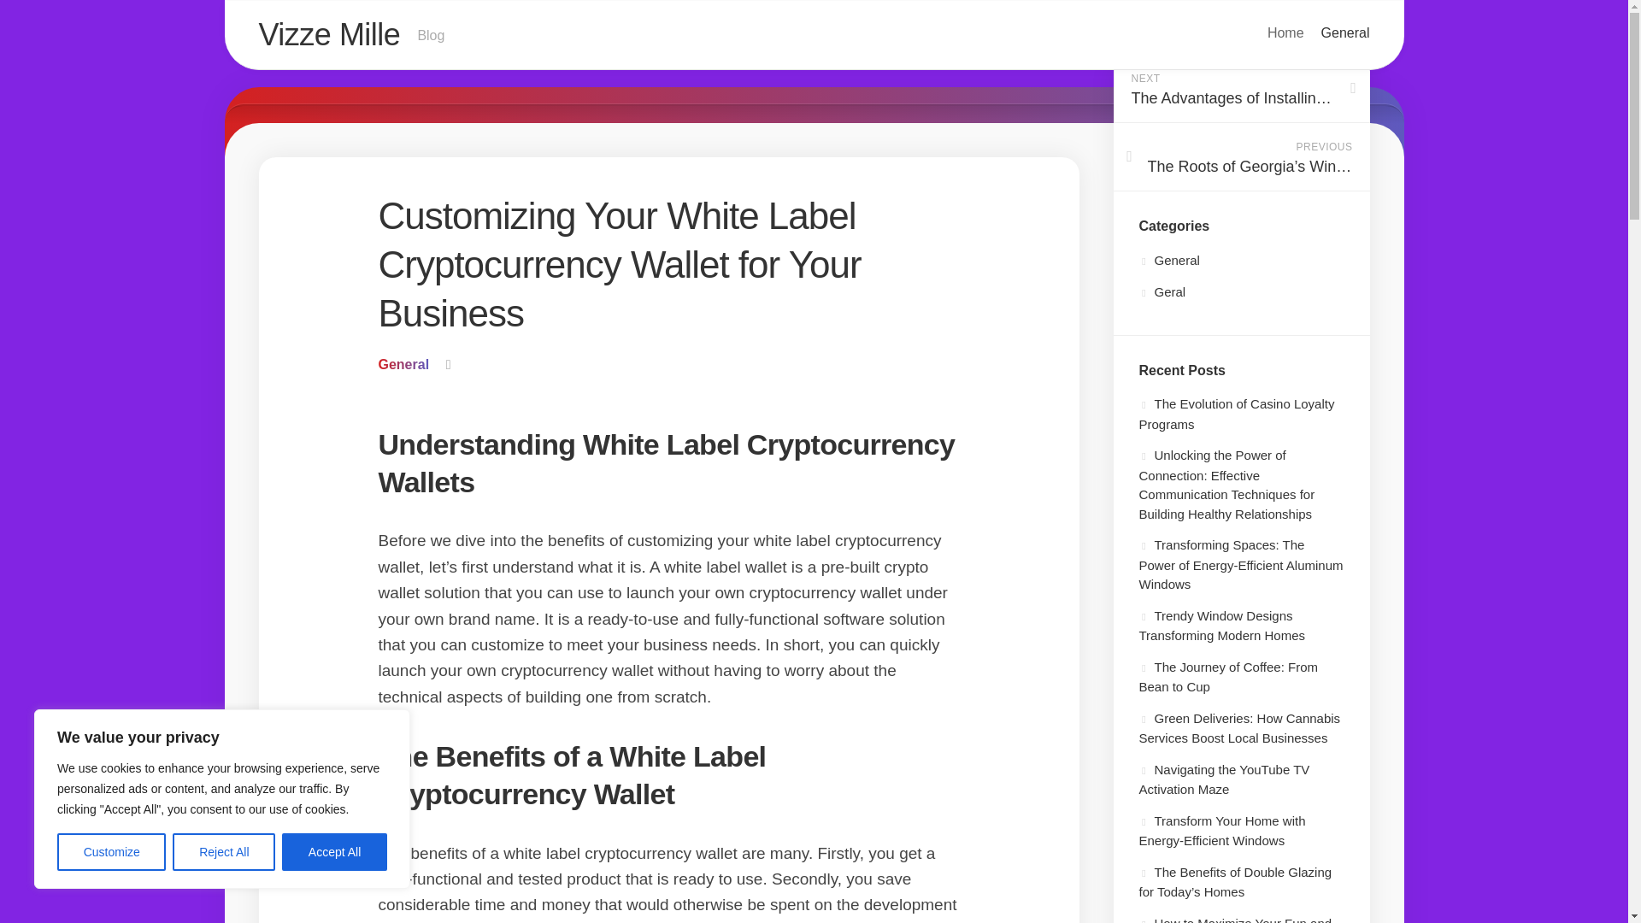 The width and height of the screenshot is (1641, 923). What do you see at coordinates (111, 852) in the screenshot?
I see `Customize` at bounding box center [111, 852].